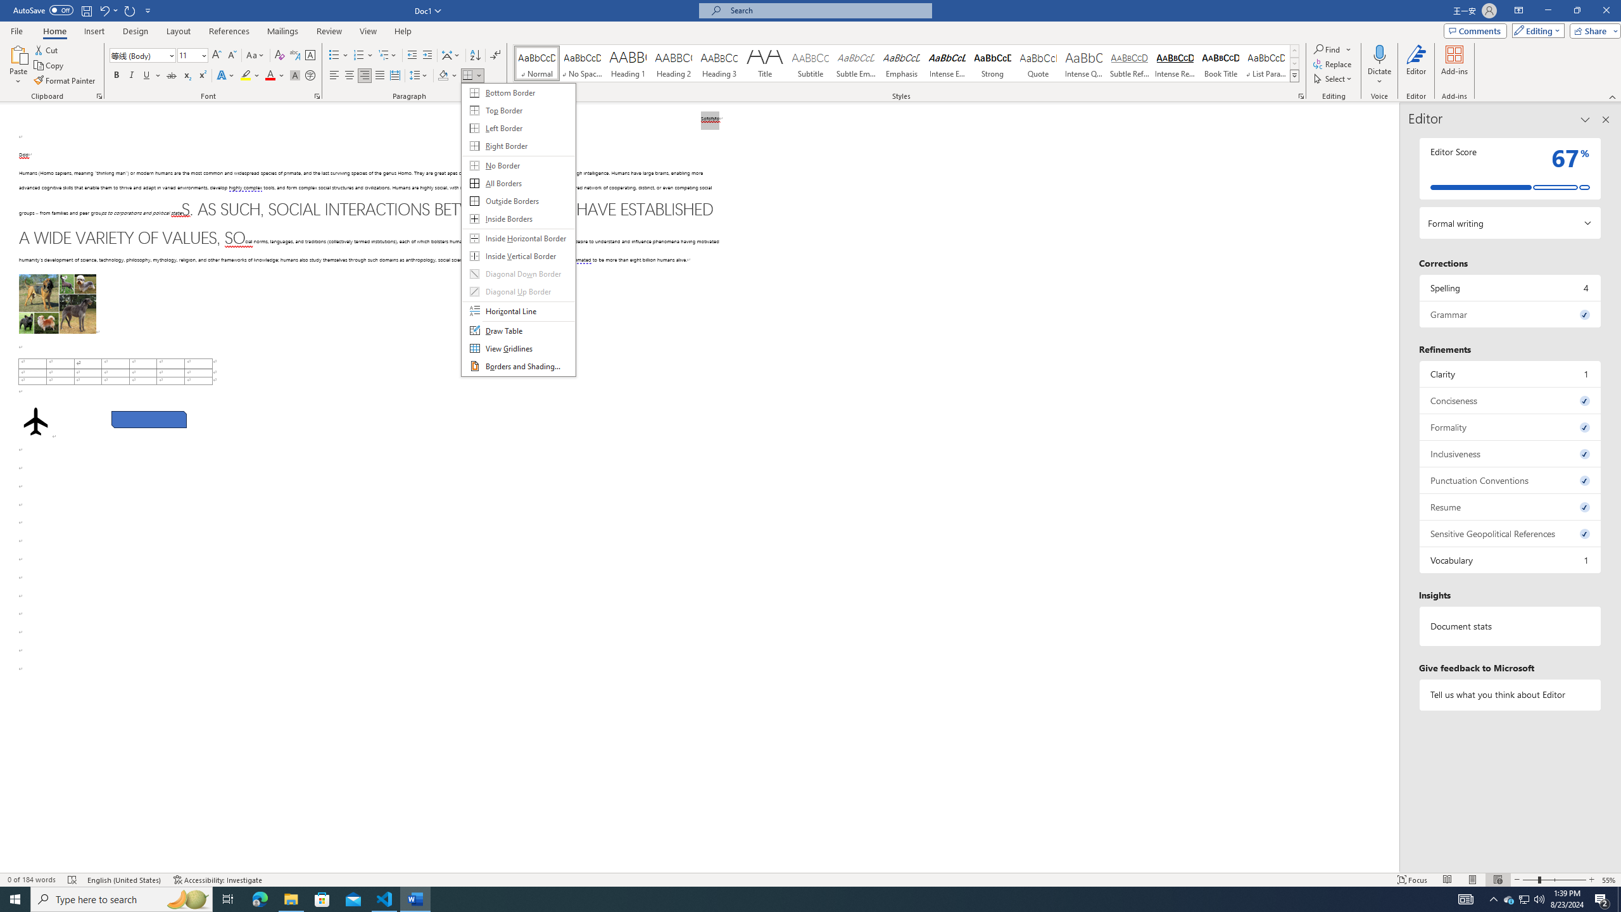 This screenshot has width=1621, height=912. Describe the element at coordinates (143, 56) in the screenshot. I see `Font` at that location.